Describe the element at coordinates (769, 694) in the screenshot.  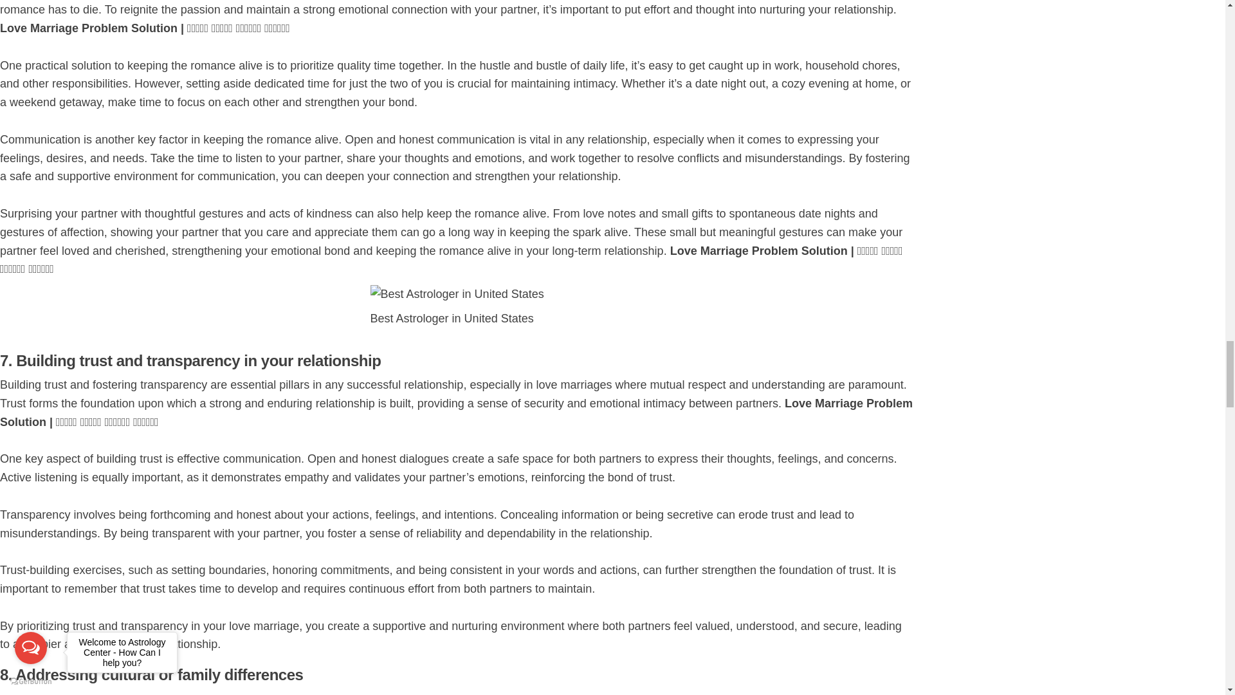
I see `lead to misunderstandings` at that location.